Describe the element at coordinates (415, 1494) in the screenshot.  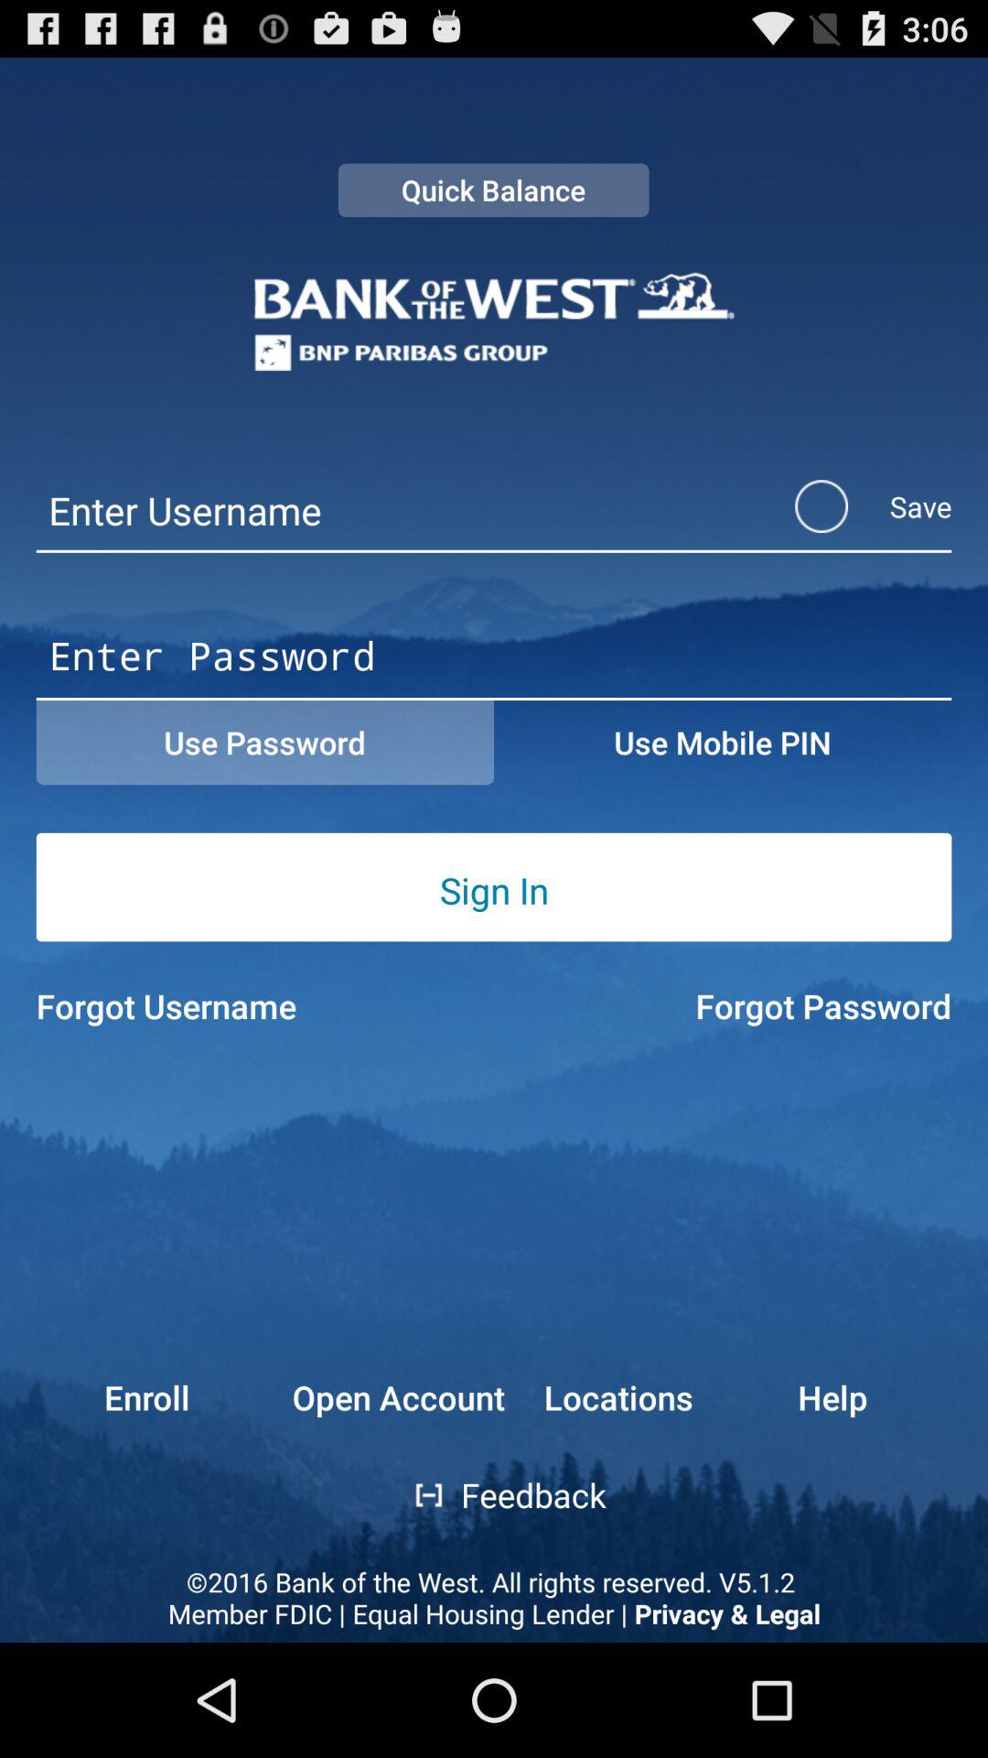
I see `turn on the item above 2016 bank of app` at that location.